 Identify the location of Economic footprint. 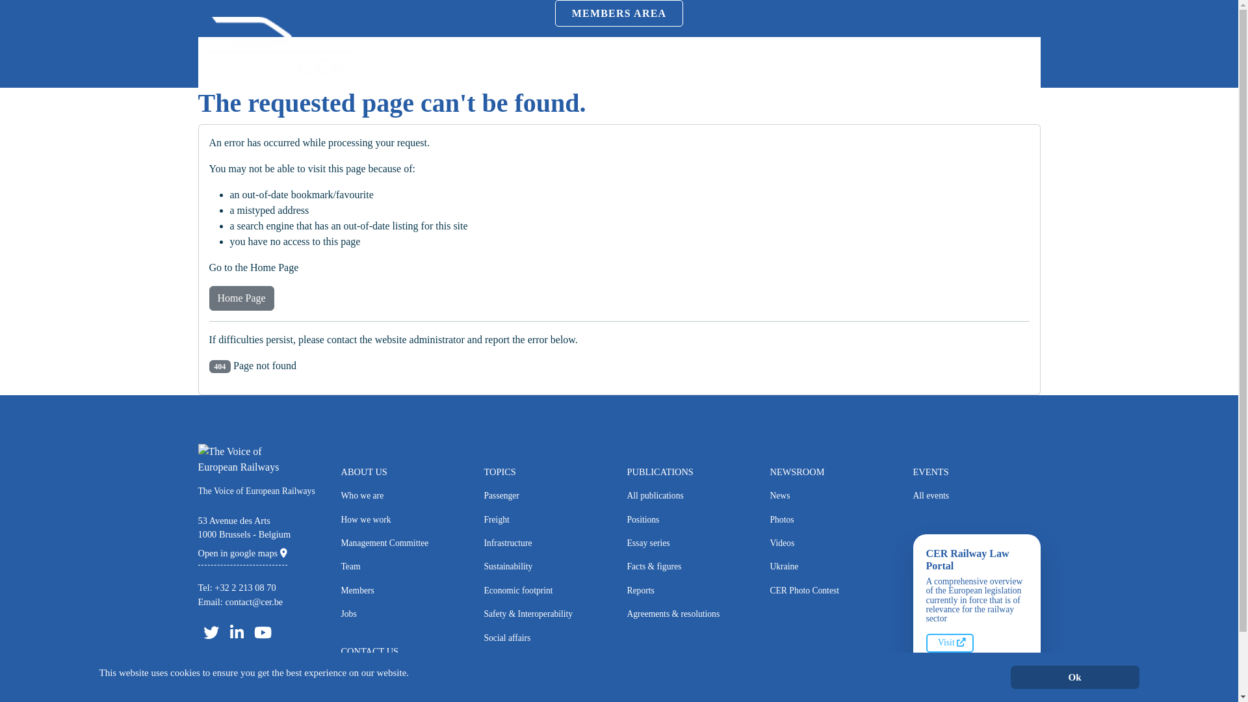
(547, 591).